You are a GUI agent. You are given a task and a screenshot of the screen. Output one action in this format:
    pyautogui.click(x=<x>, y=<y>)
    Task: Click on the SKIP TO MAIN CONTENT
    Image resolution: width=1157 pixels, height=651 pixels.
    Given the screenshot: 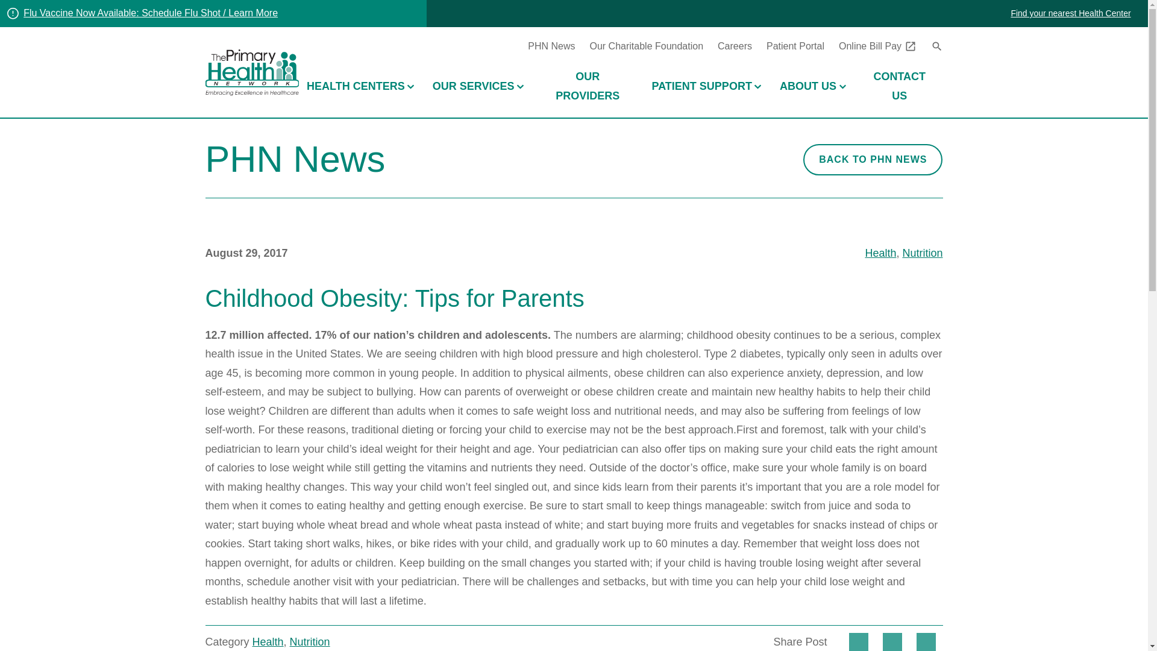 What is the action you would take?
    pyautogui.click(x=574, y=33)
    